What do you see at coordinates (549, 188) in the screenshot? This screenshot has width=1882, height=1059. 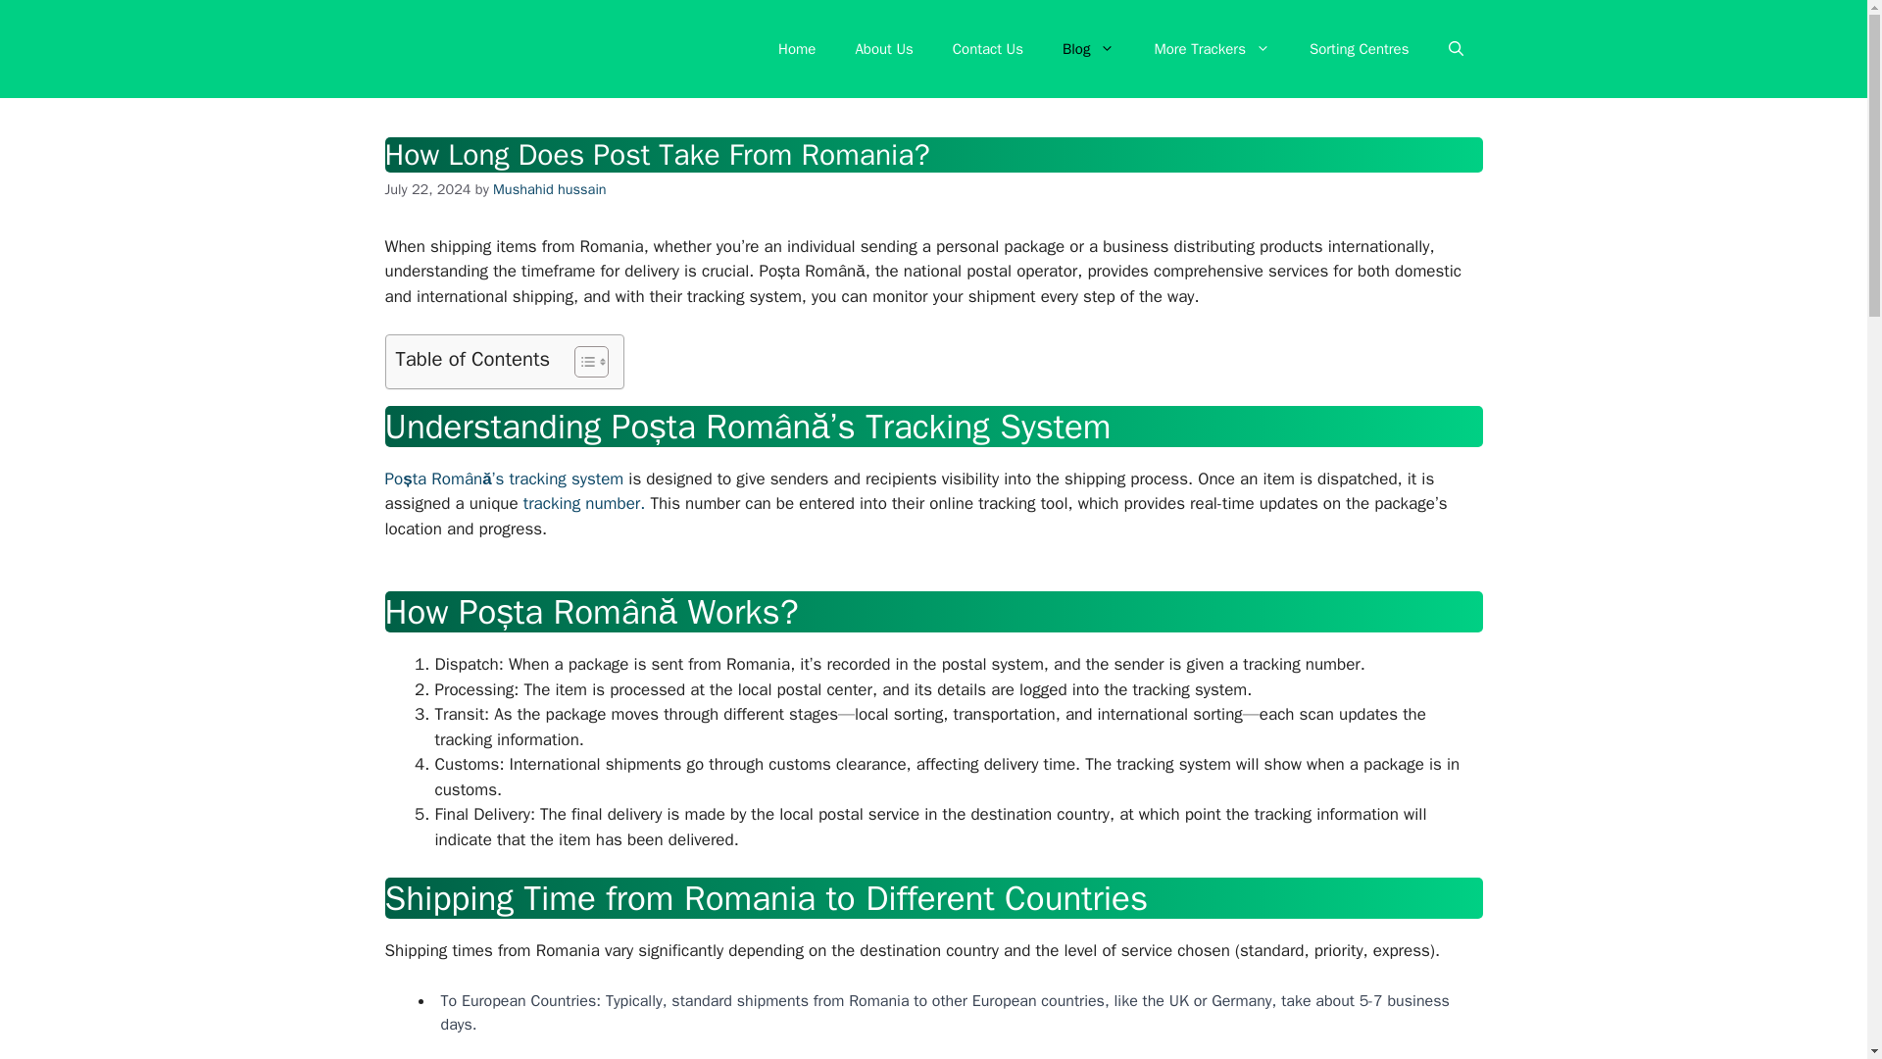 I see `View all posts by Mushahid hussain` at bounding box center [549, 188].